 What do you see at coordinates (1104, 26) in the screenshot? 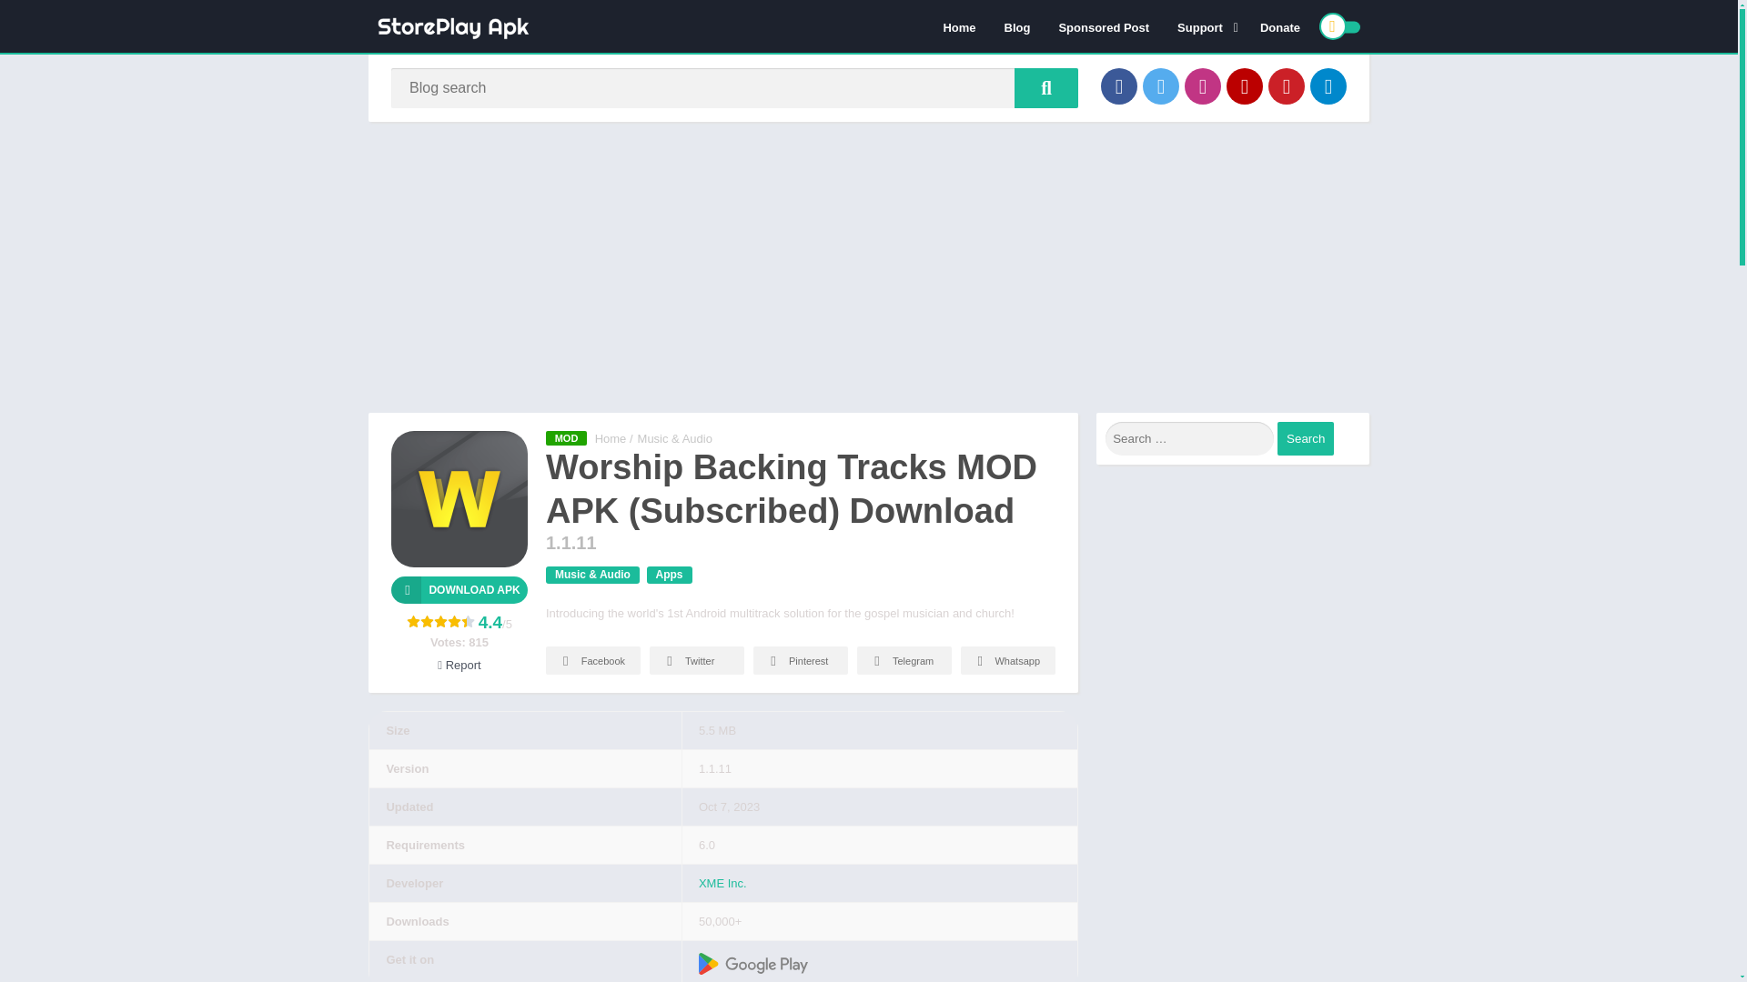
I see `Sponsored Post` at bounding box center [1104, 26].